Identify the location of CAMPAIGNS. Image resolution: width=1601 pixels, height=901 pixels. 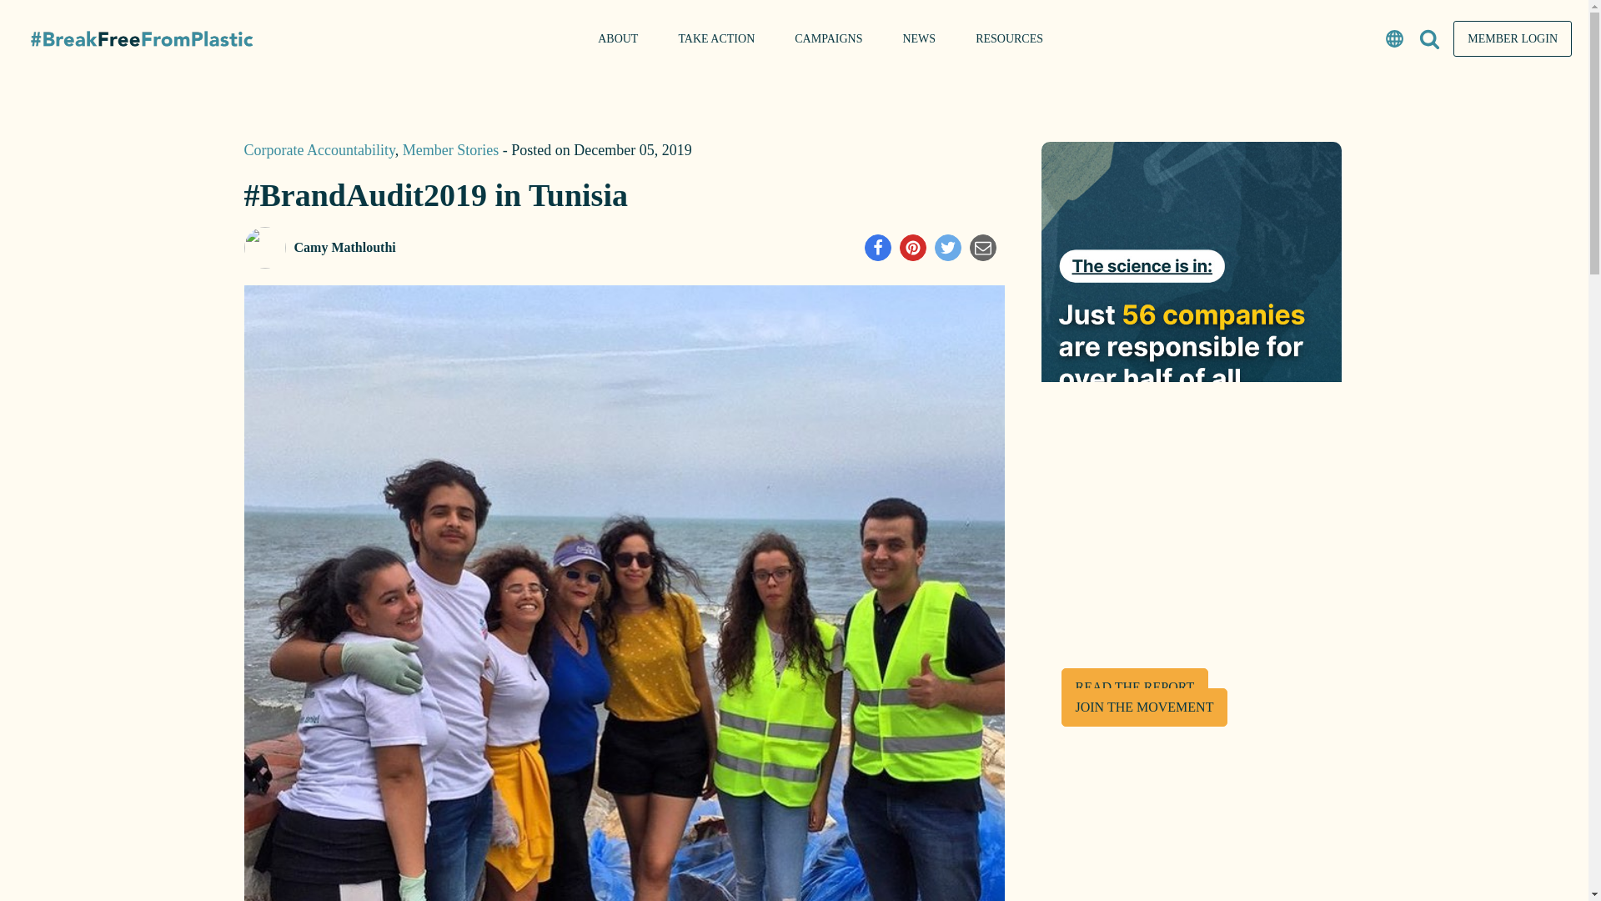
(828, 38).